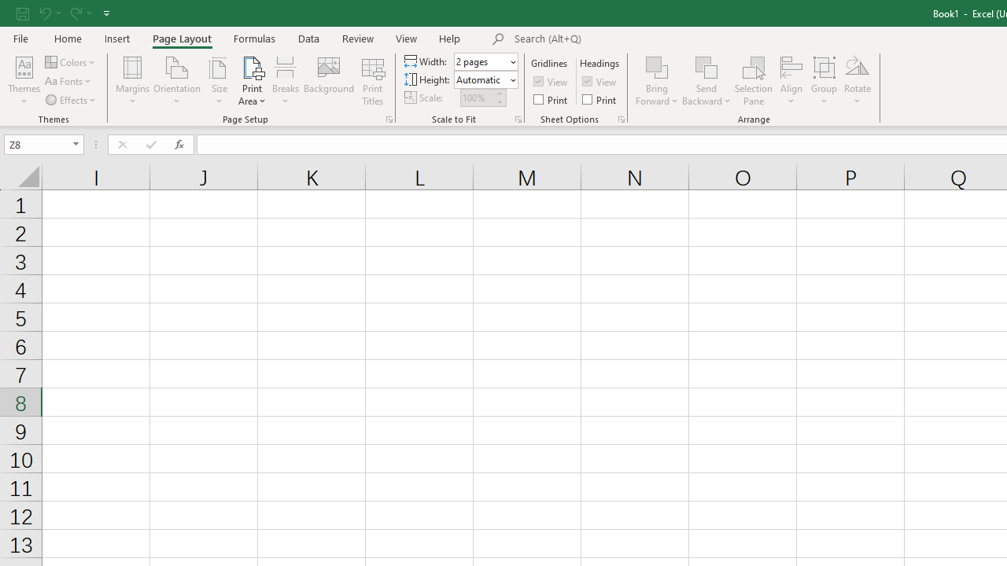 The width and height of the screenshot is (1007, 566). What do you see at coordinates (477, 97) in the screenshot?
I see `Scale` at bounding box center [477, 97].